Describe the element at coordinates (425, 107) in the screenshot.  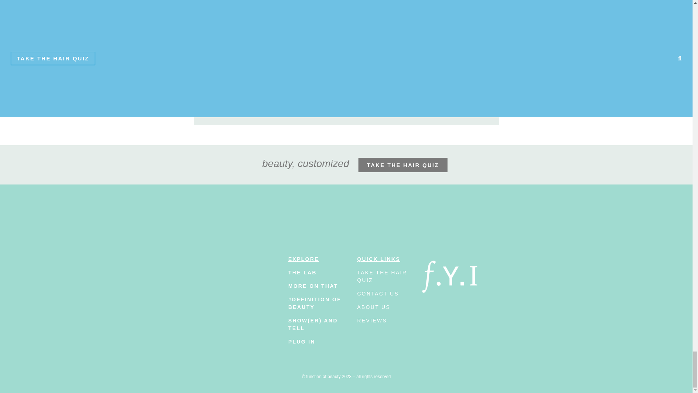
I see `READ MORE` at that location.